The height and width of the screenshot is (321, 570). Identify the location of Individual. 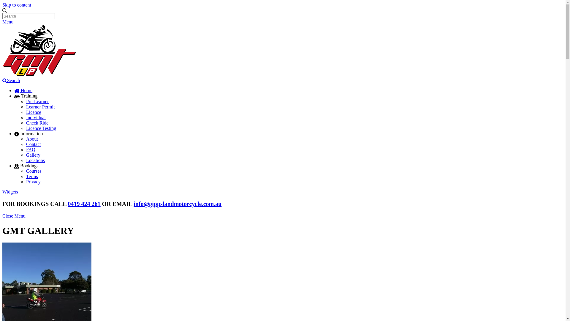
(36, 118).